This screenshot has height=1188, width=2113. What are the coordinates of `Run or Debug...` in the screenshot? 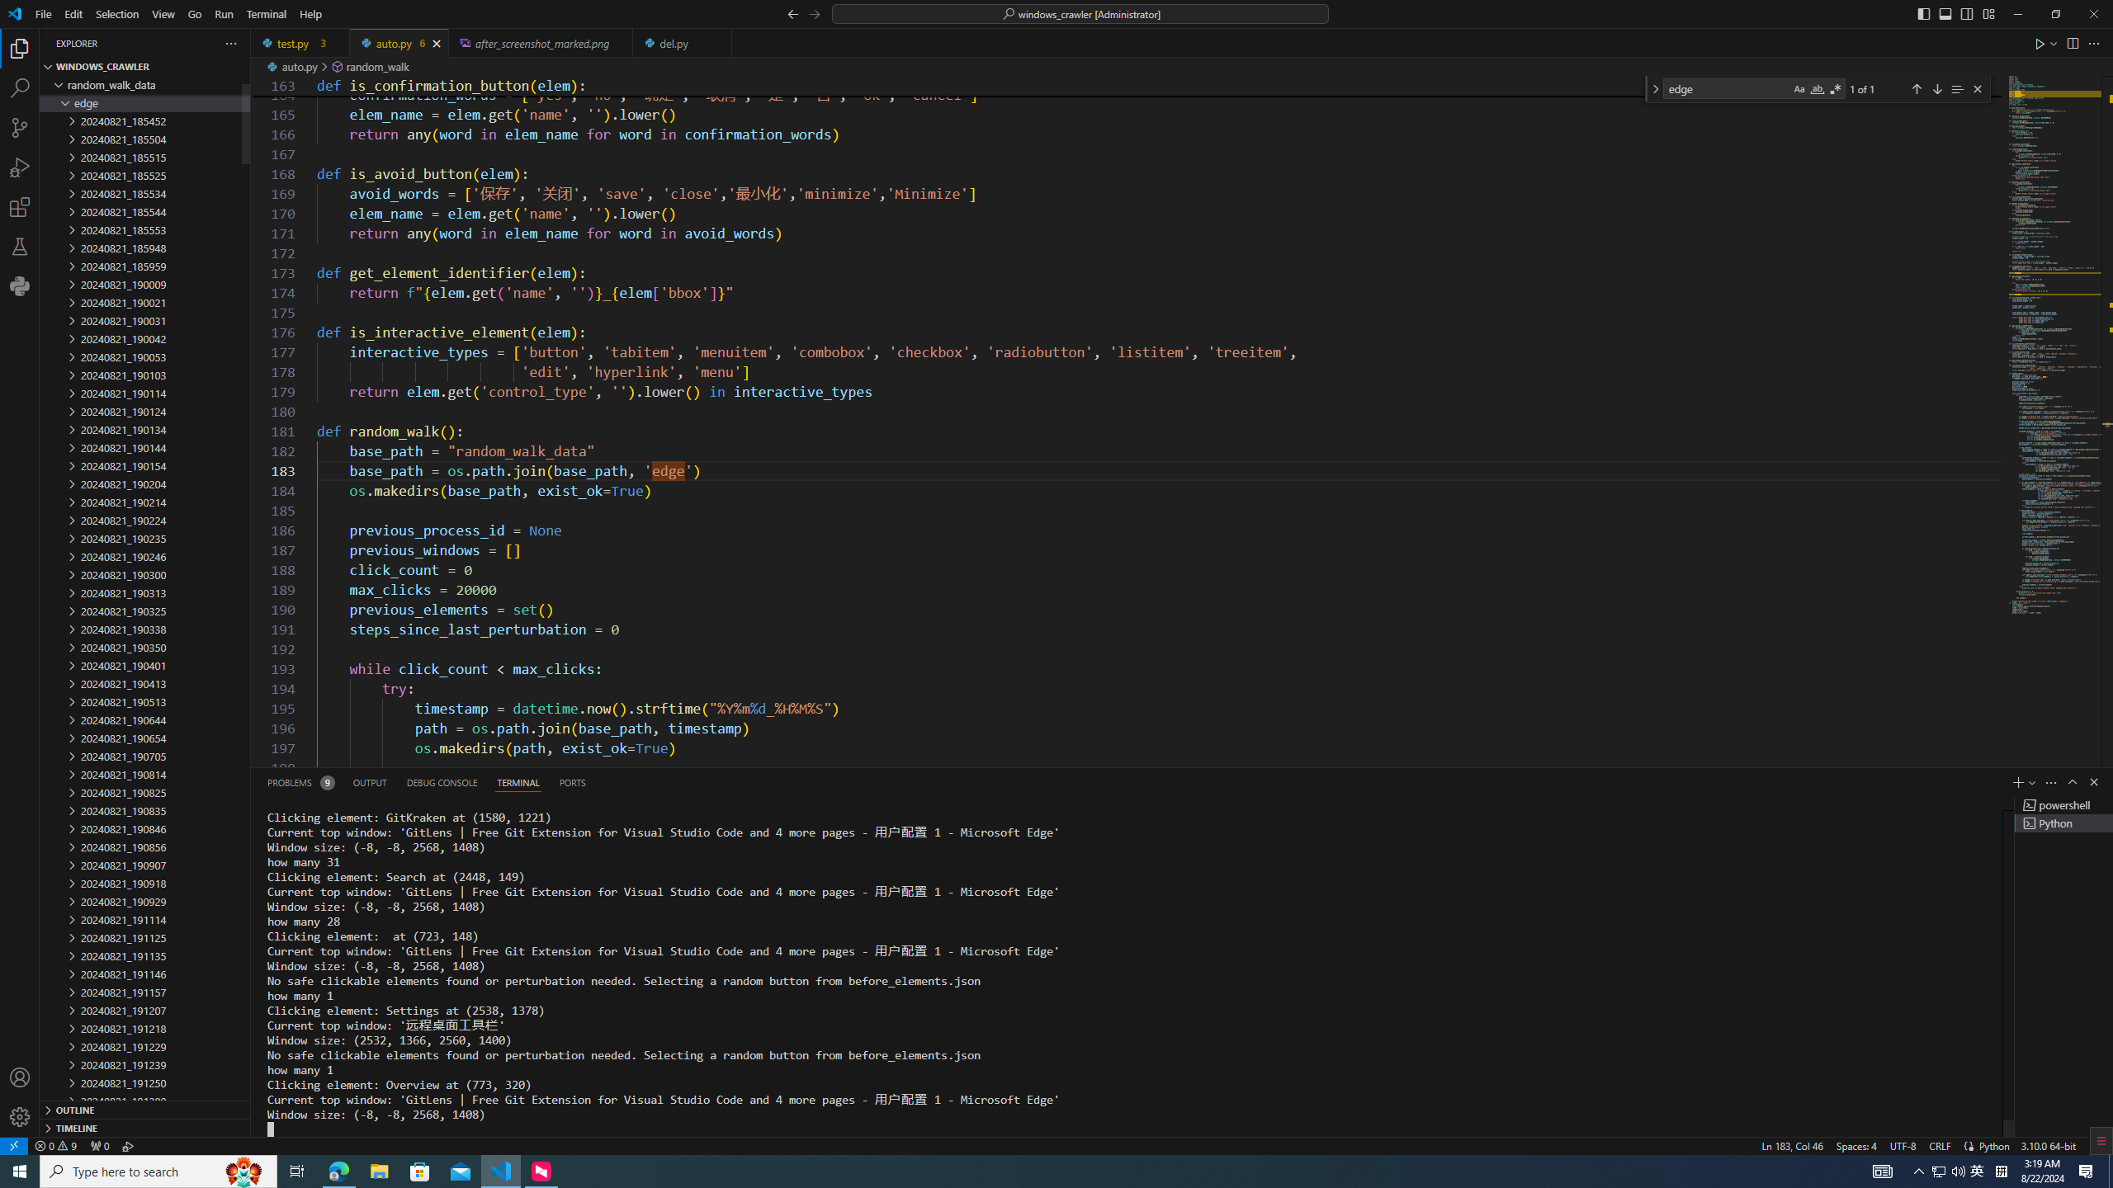 It's located at (2054, 43).